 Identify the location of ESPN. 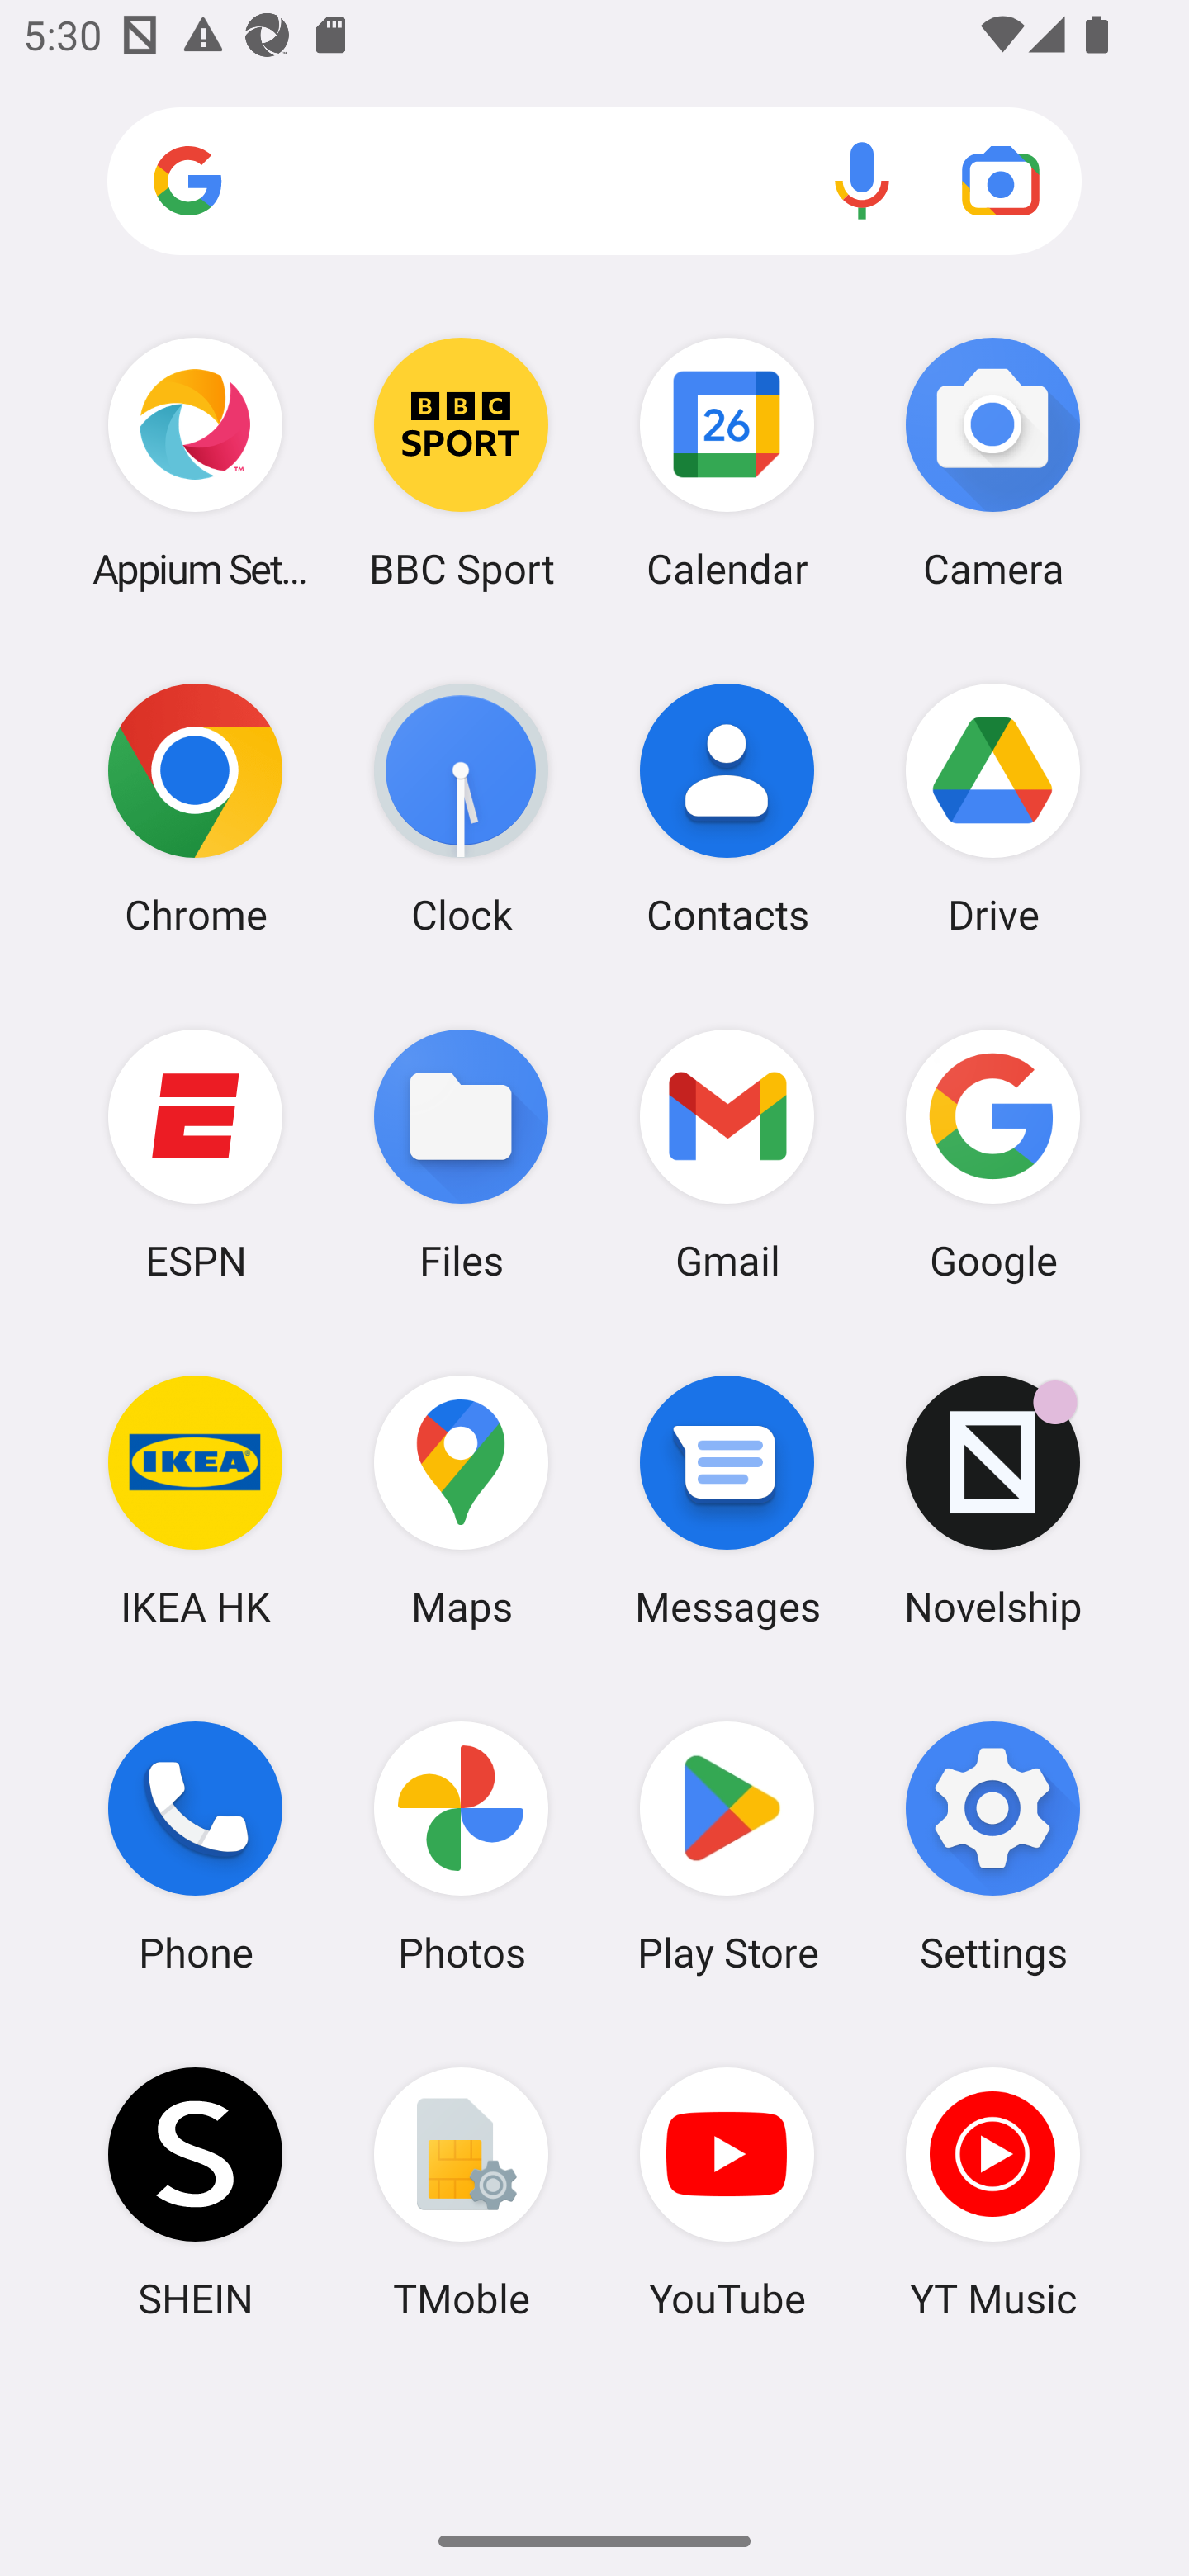
(195, 1153).